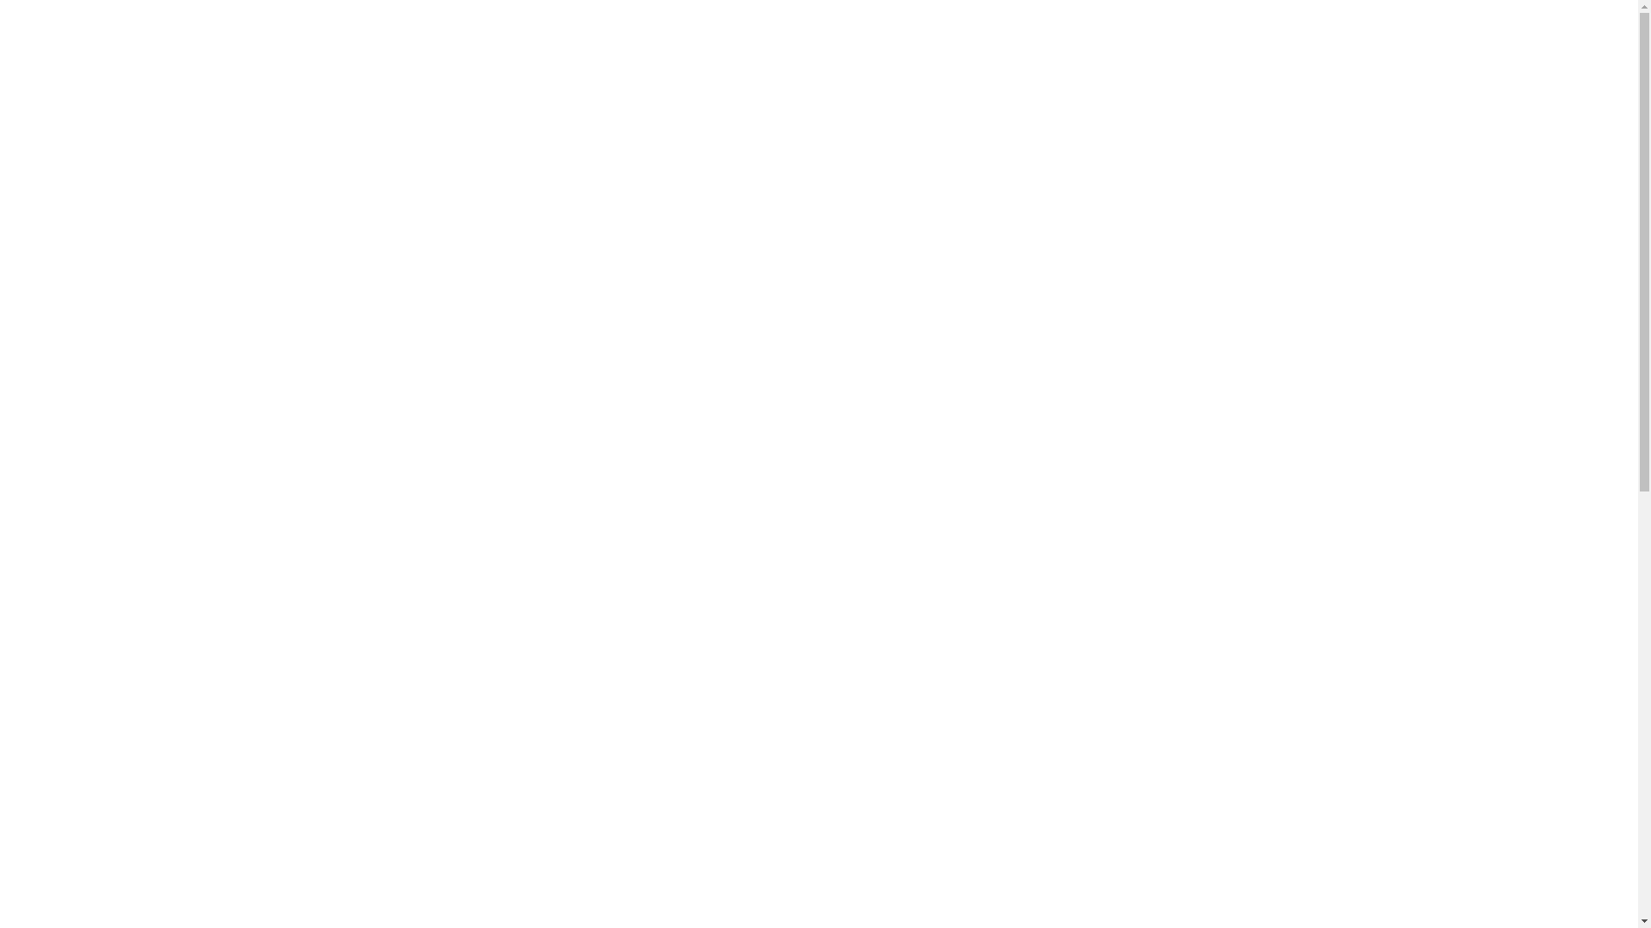  I want to click on Home, so click(588, 232).